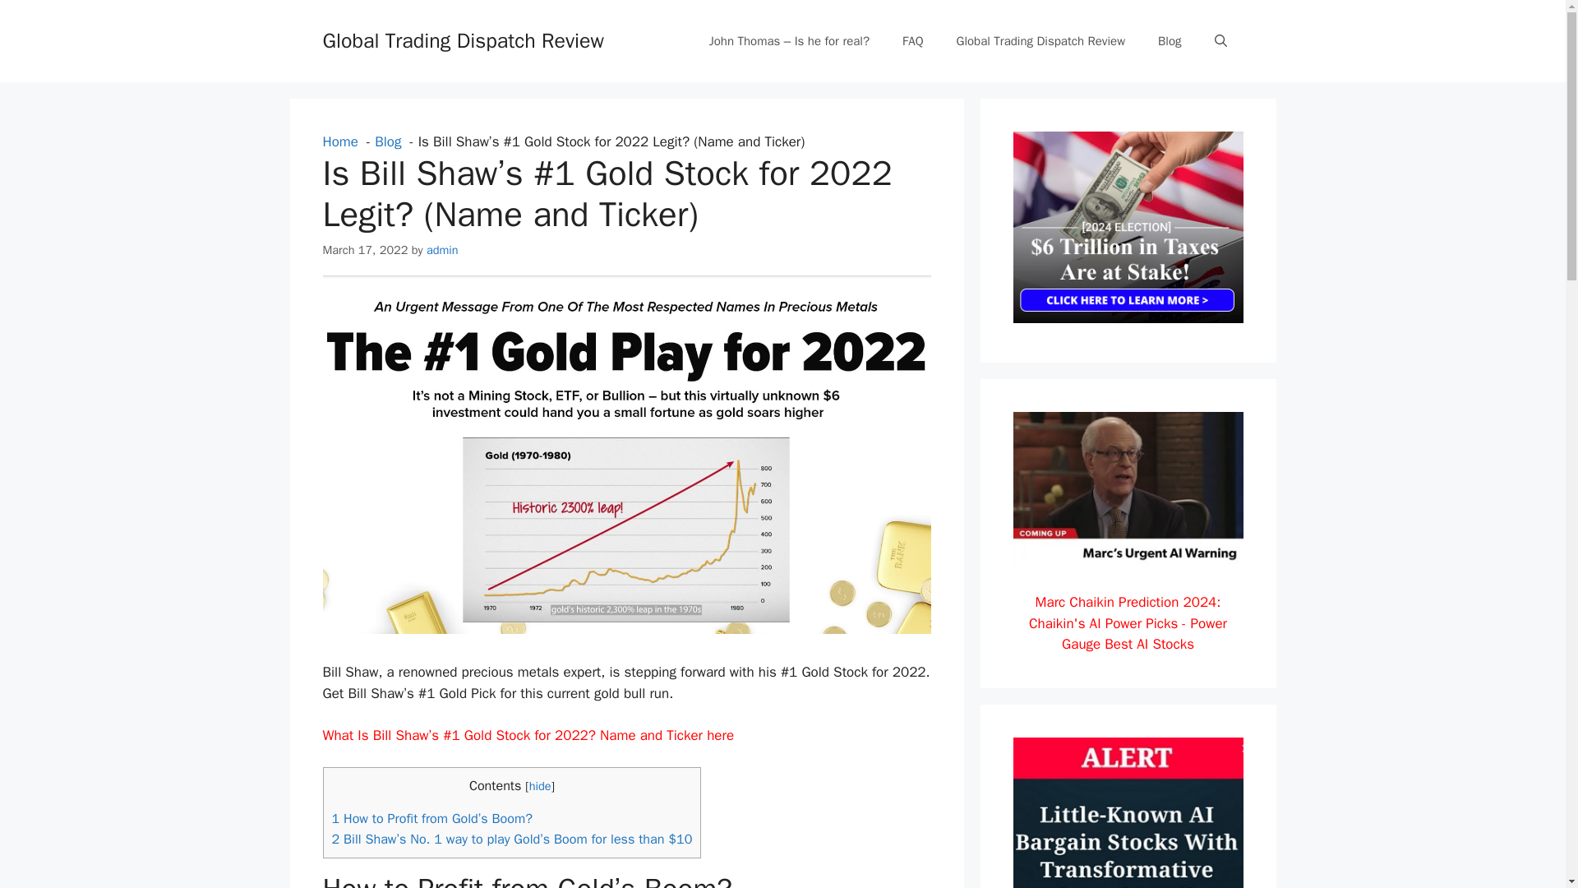 The image size is (1578, 888). What do you see at coordinates (388, 141) in the screenshot?
I see `Blog` at bounding box center [388, 141].